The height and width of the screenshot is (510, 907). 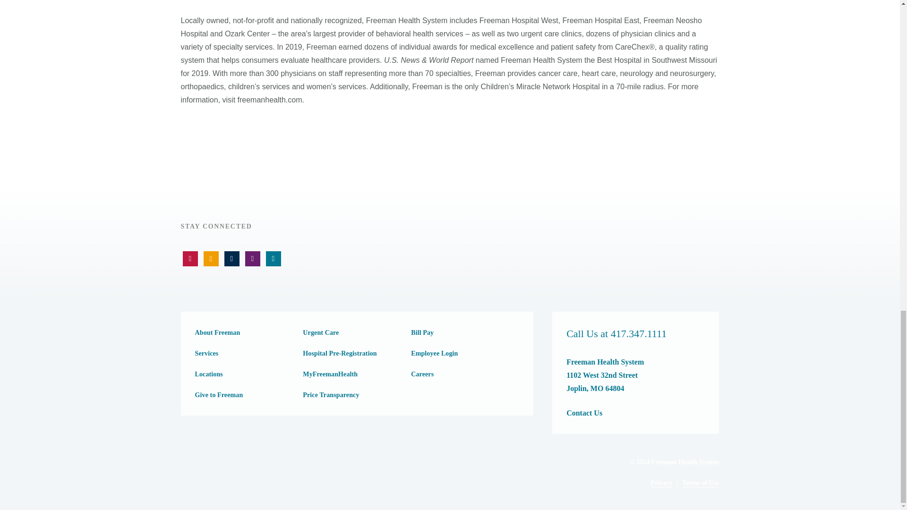 What do you see at coordinates (662, 483) in the screenshot?
I see `Privacy` at bounding box center [662, 483].